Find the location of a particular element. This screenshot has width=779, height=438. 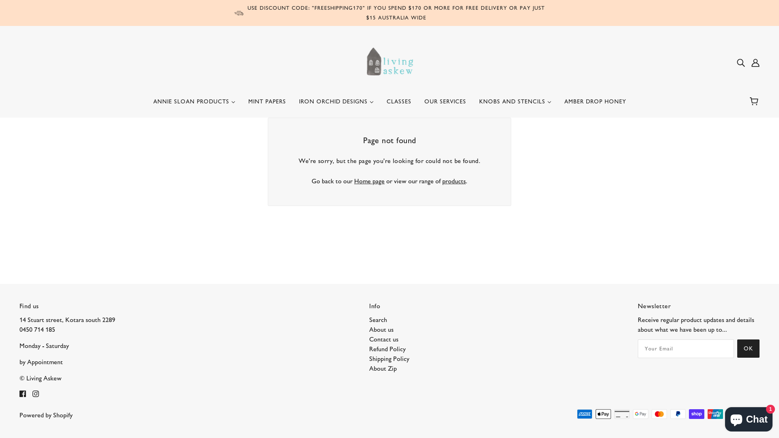

IRON ORCHID DESIGNS is located at coordinates (336, 105).